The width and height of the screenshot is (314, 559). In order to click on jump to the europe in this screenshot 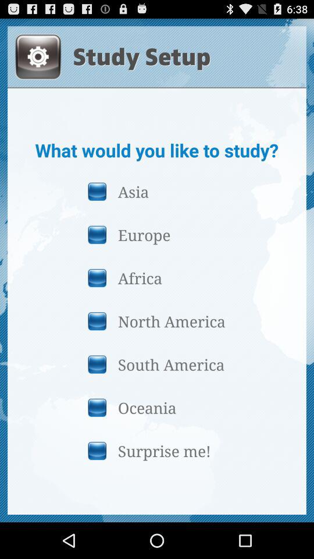, I will do `click(156, 234)`.